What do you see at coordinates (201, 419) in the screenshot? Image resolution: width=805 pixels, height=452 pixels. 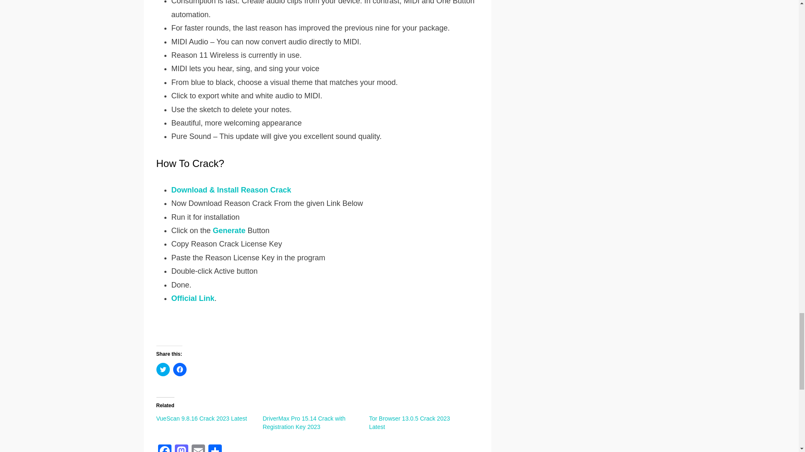 I see `VueScan 9.8.16 Crack 2023 Latest` at bounding box center [201, 419].